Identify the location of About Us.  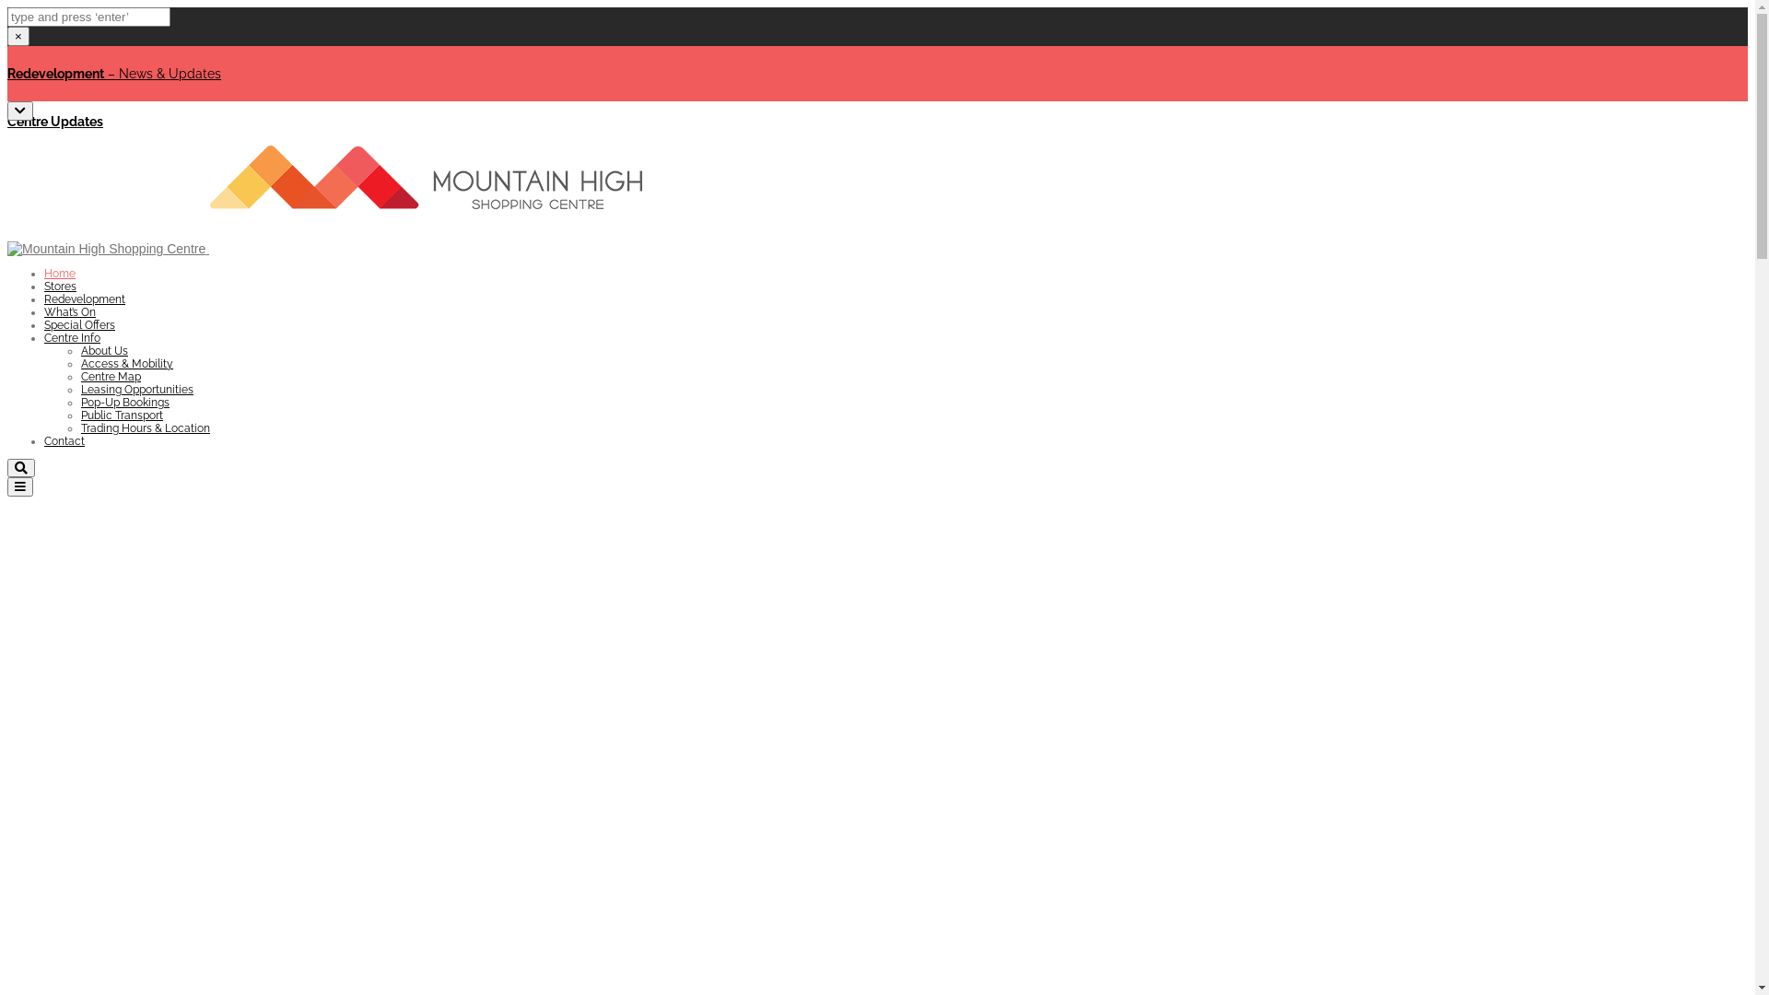
(105, 350).